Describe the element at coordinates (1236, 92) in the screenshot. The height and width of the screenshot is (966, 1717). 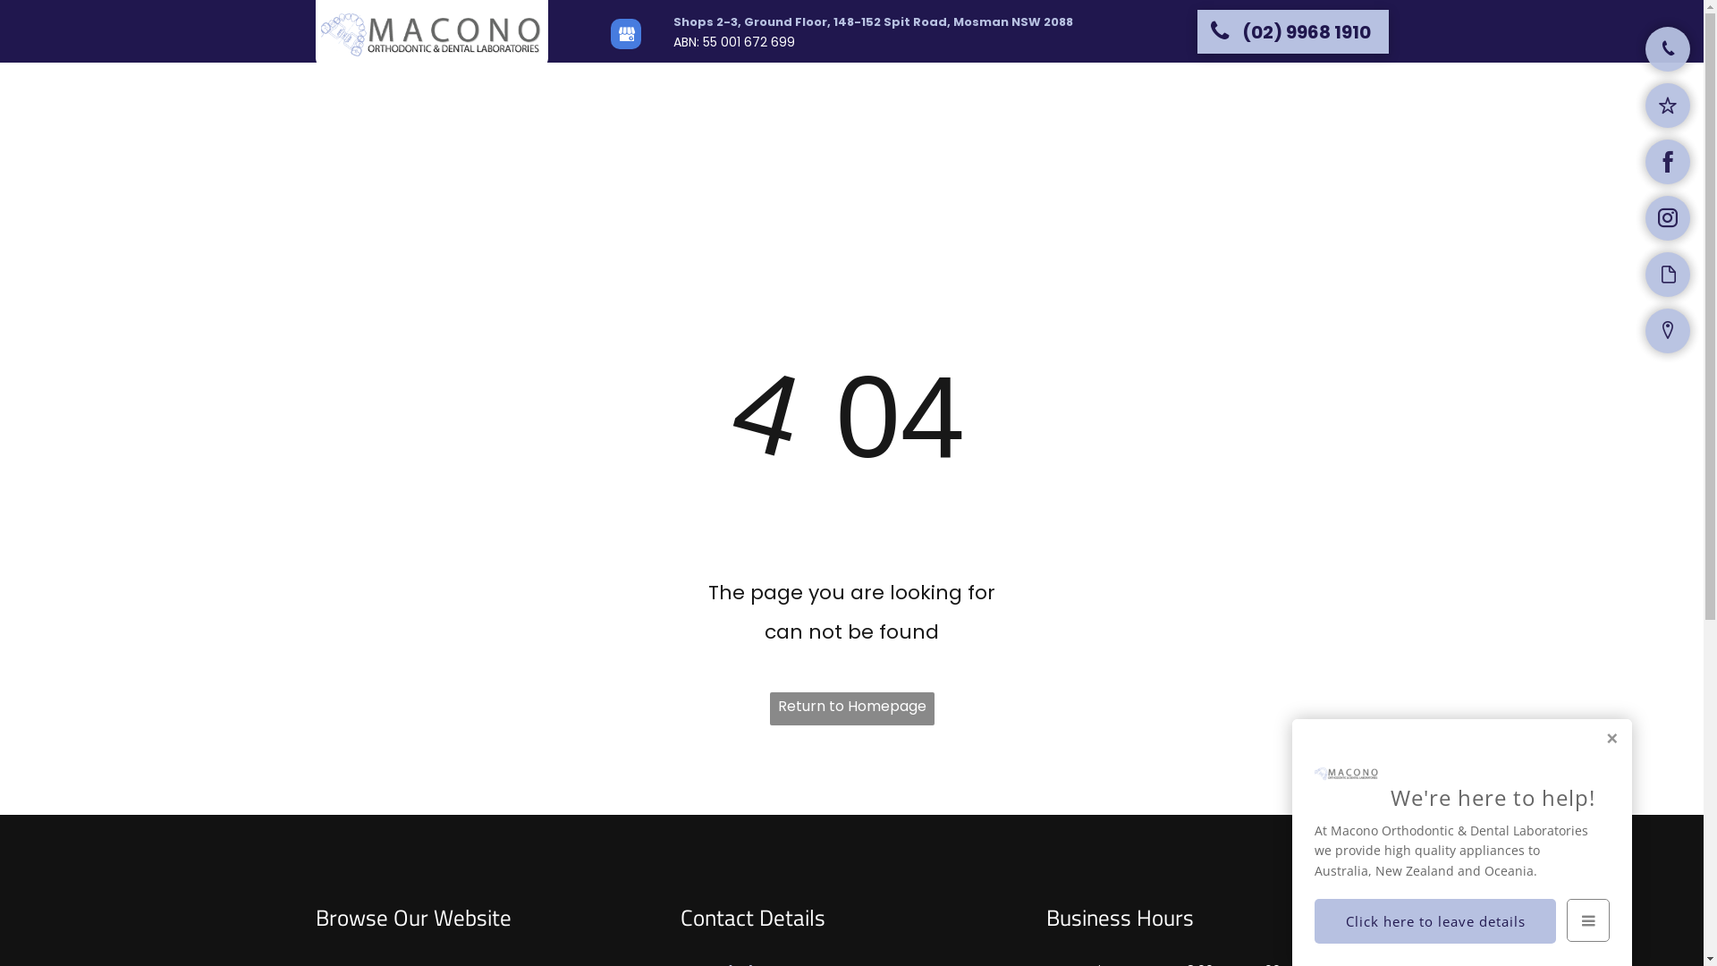
I see `GALLERY` at that location.